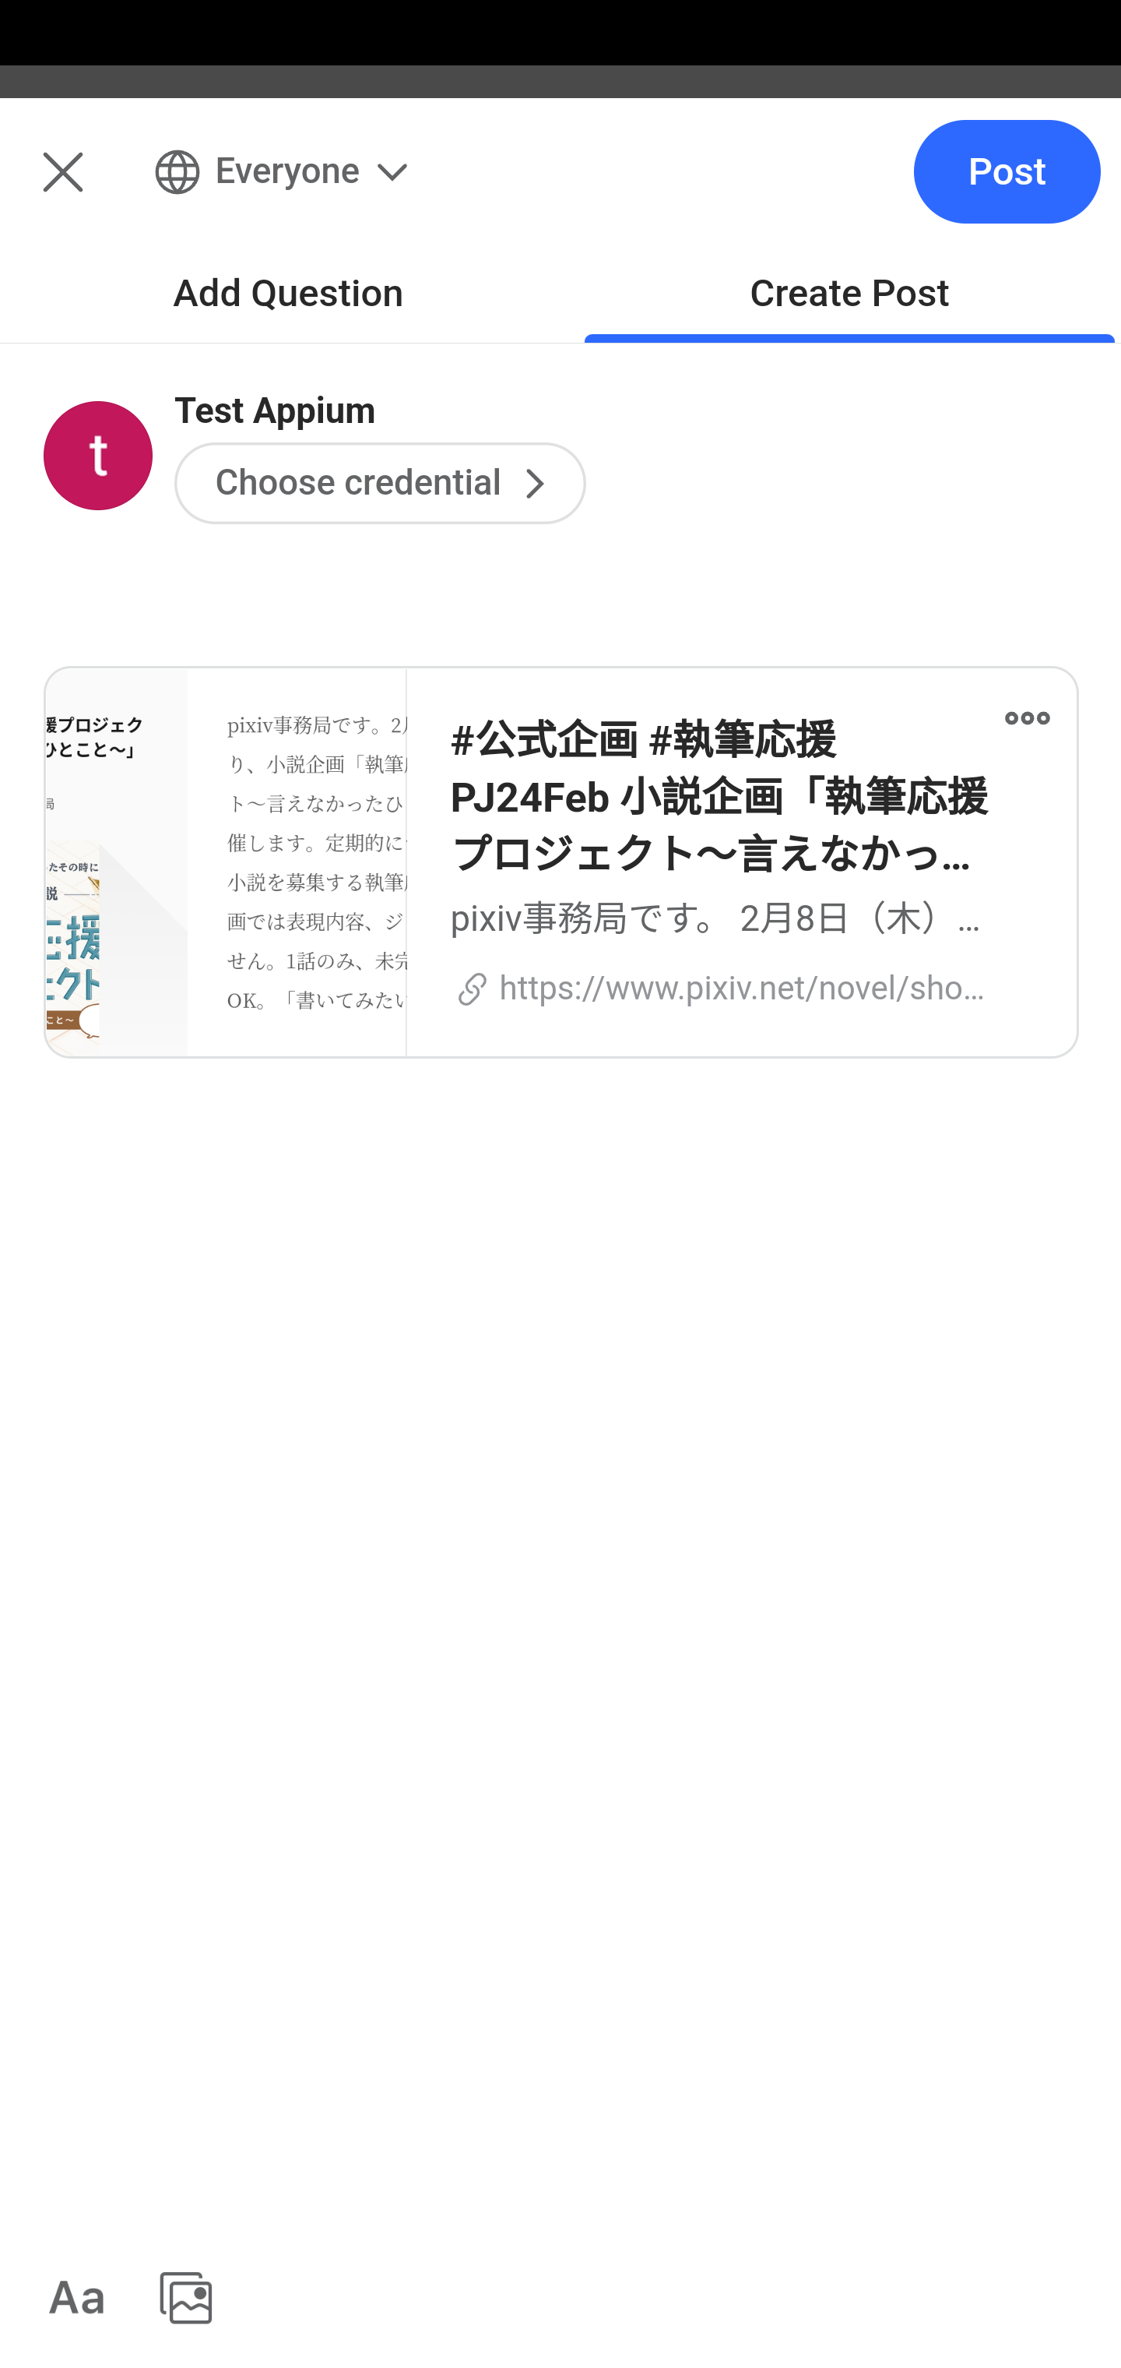 The image size is (1121, 2368). What do you see at coordinates (560, 189) in the screenshot?
I see `Me Home Search Add` at bounding box center [560, 189].